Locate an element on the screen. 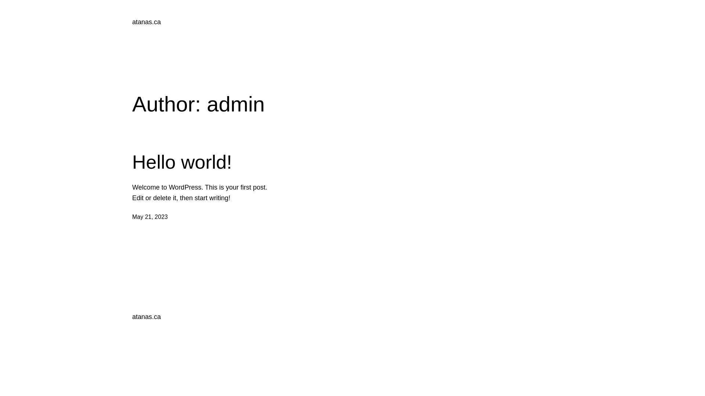  atanas.ca is located at coordinates (147, 317).